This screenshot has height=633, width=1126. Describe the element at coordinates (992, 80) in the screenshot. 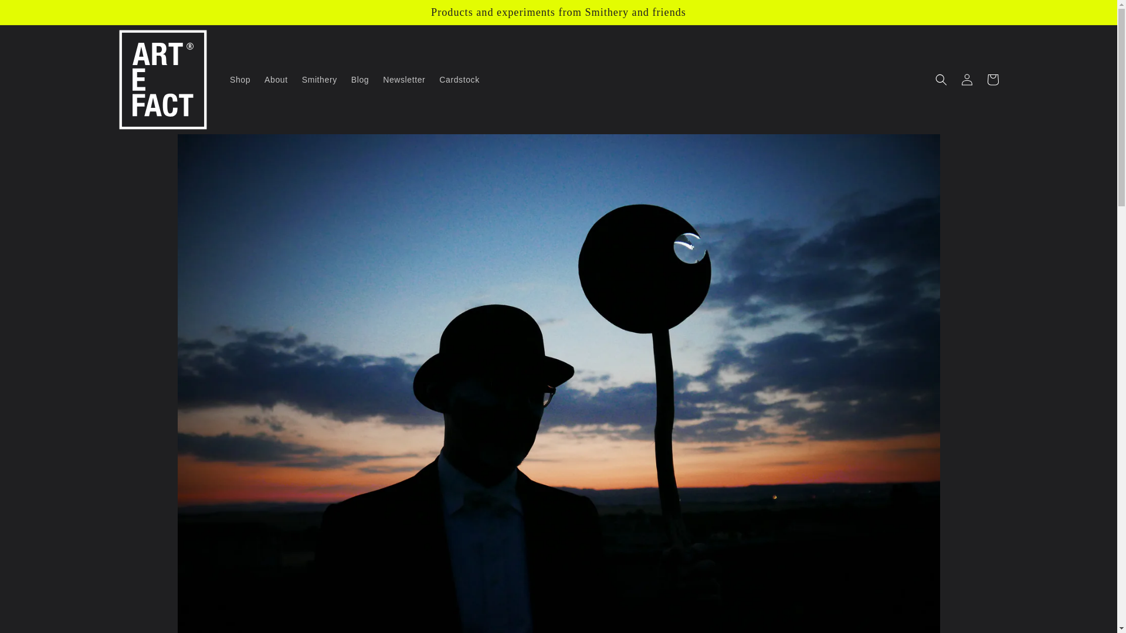

I see `Cart` at that location.